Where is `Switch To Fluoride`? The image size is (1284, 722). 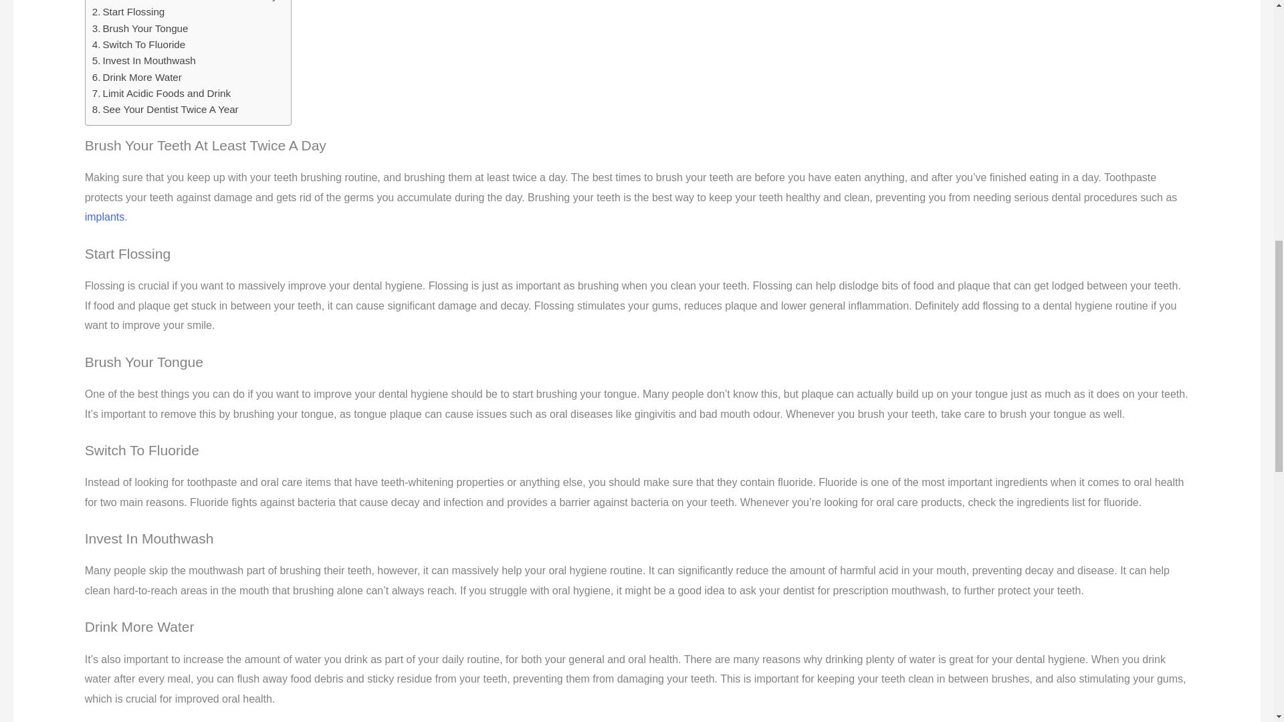
Switch To Fluoride is located at coordinates (139, 44).